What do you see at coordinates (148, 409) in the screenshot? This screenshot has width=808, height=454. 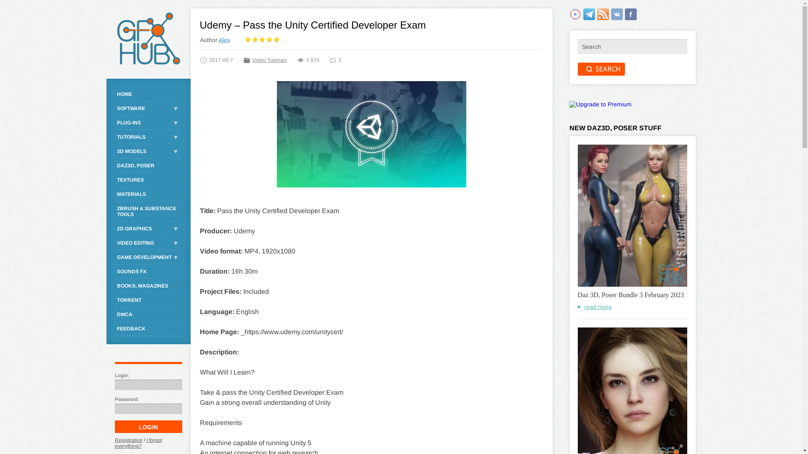 I see `Password` at bounding box center [148, 409].